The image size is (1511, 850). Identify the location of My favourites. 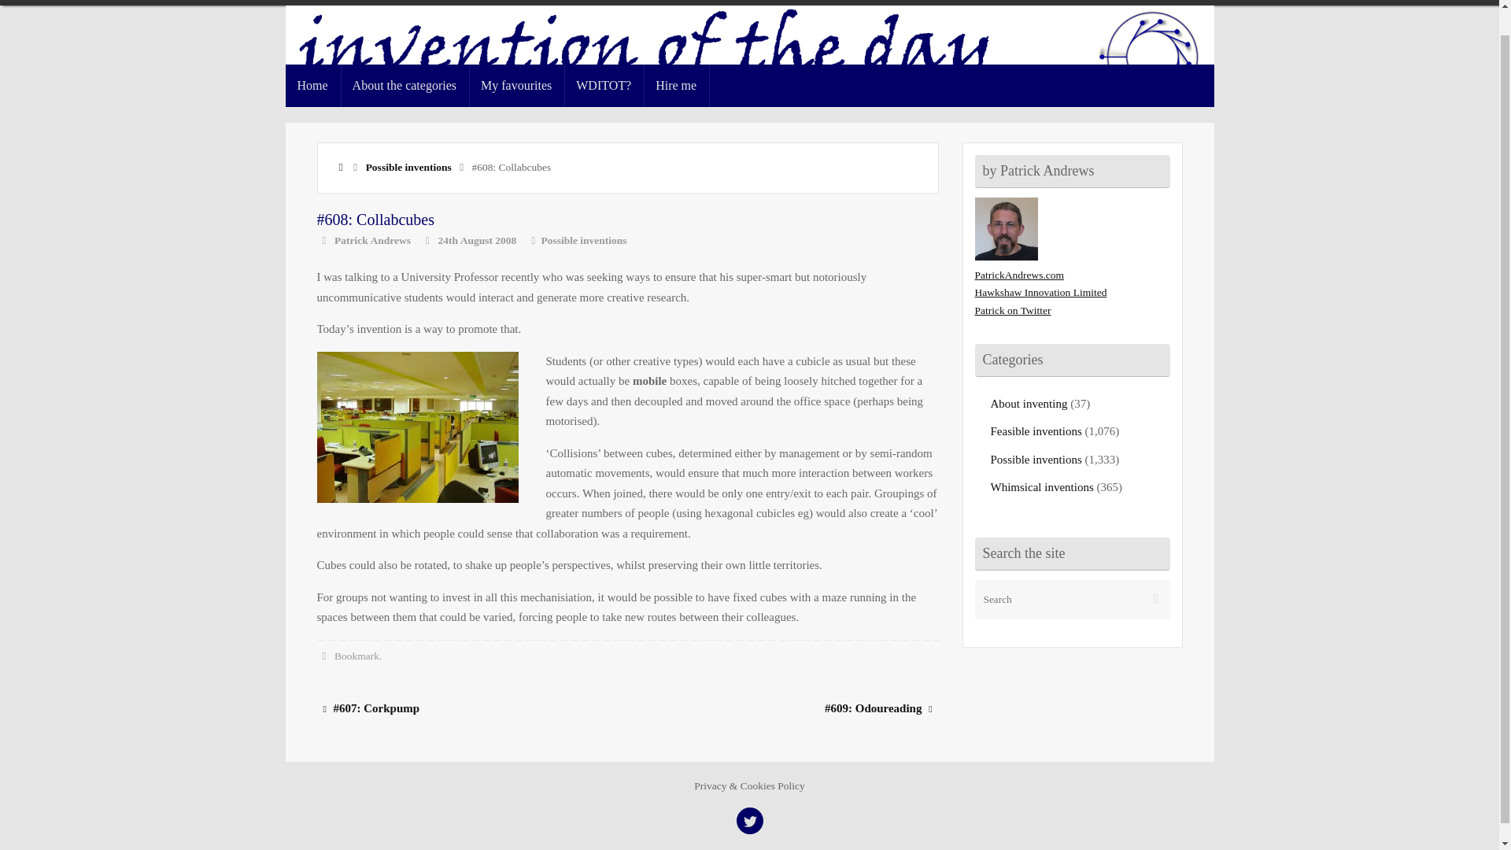
(516, 86).